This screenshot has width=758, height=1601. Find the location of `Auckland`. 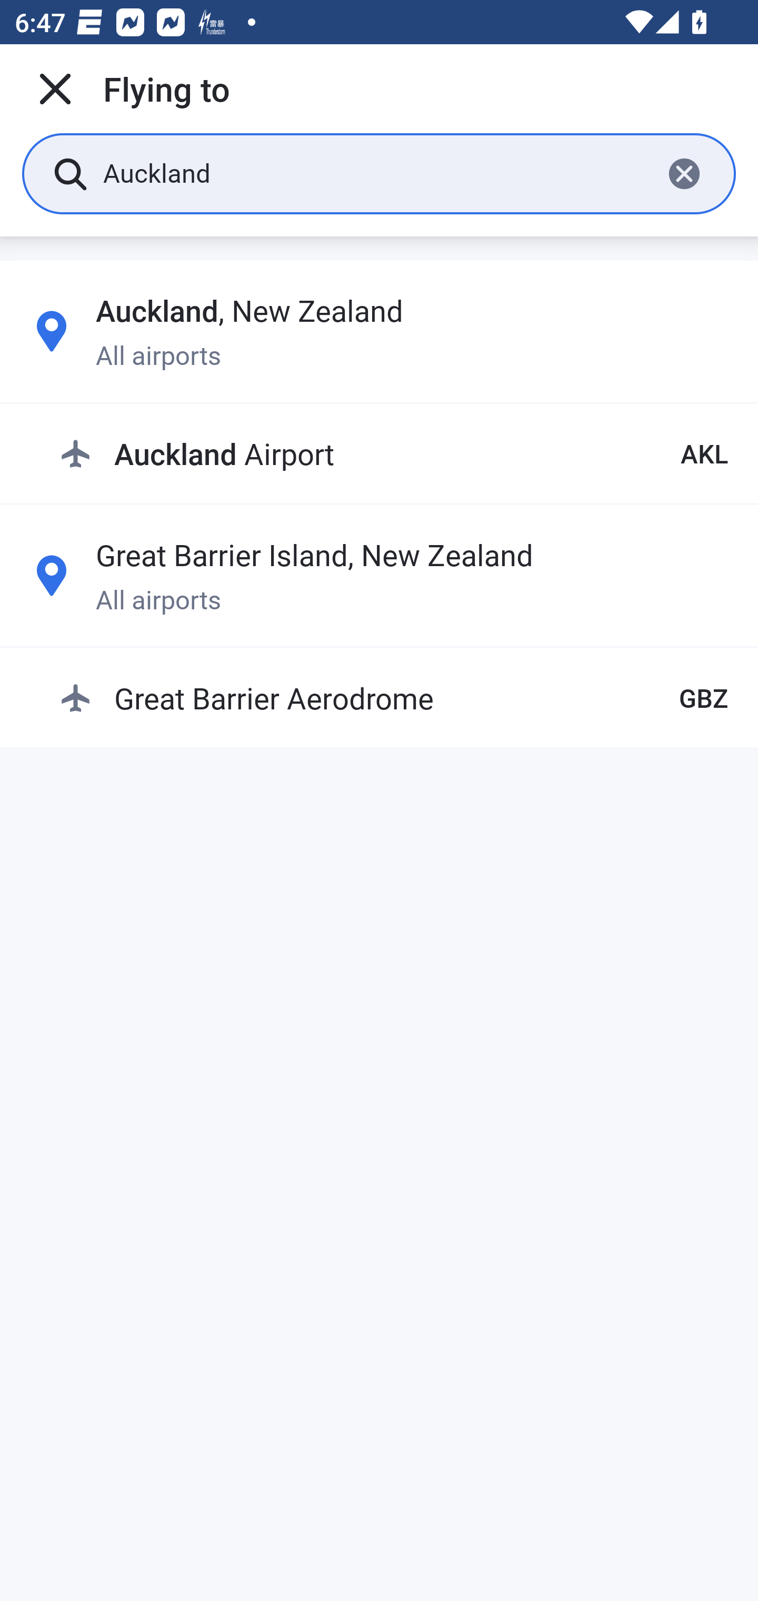

Auckland is located at coordinates (375, 173).